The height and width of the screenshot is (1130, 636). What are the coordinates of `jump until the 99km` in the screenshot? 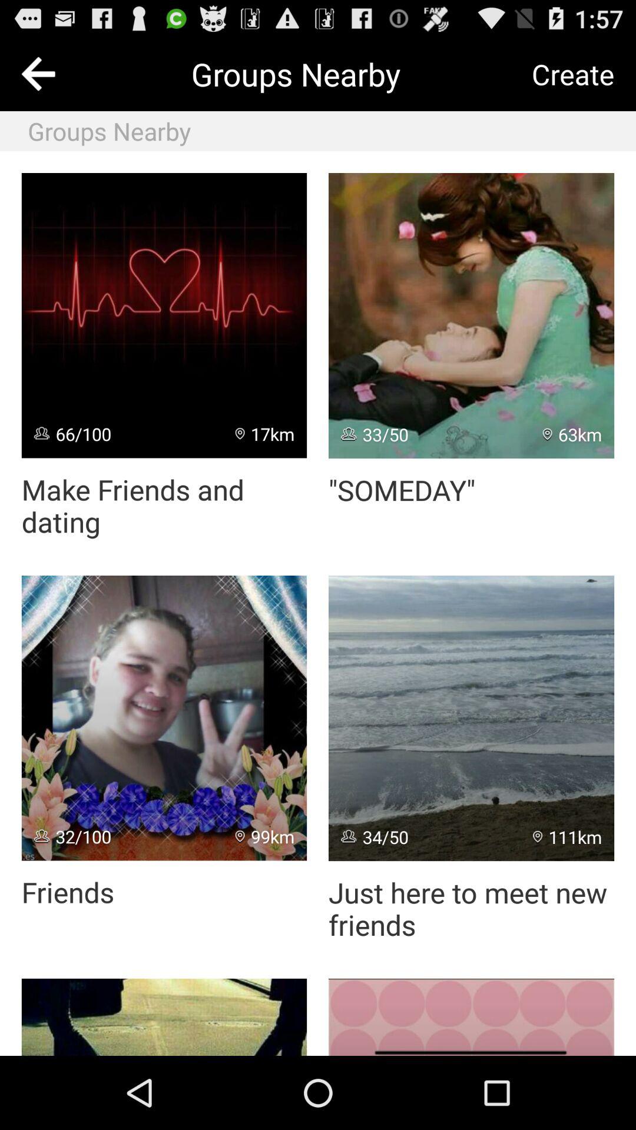 It's located at (265, 836).